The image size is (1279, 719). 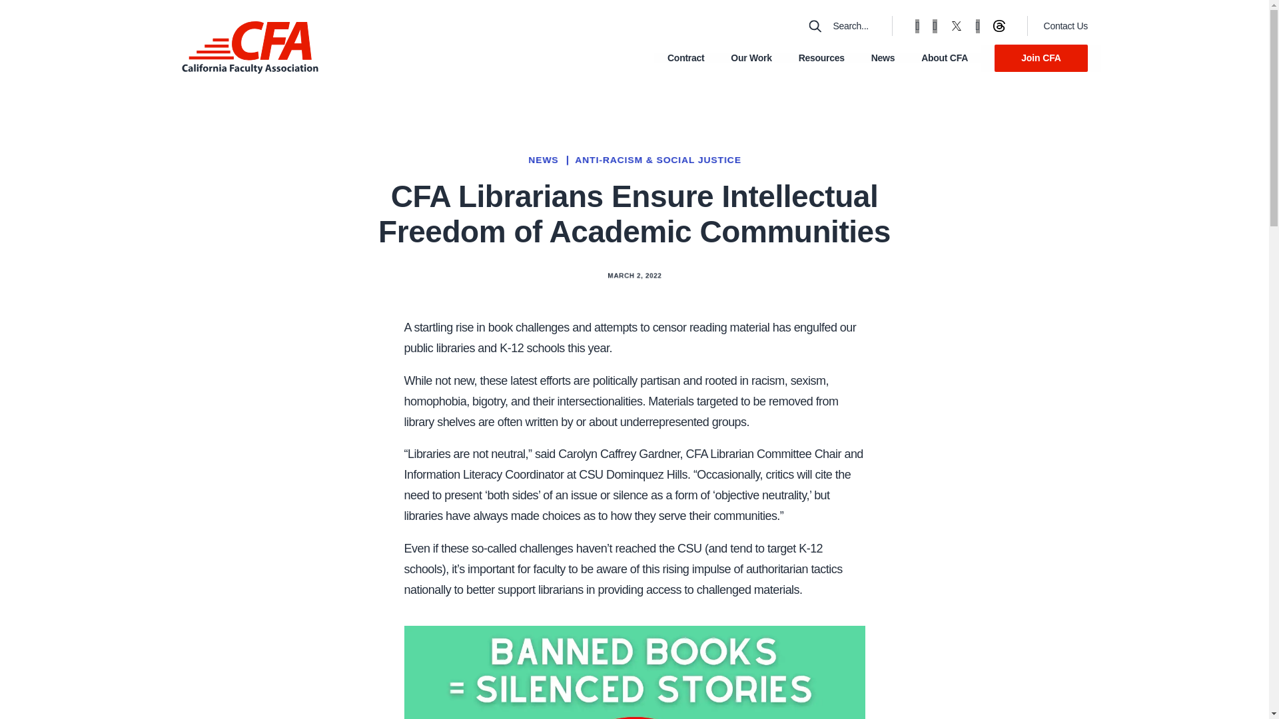 I want to click on Resources, so click(x=821, y=59).